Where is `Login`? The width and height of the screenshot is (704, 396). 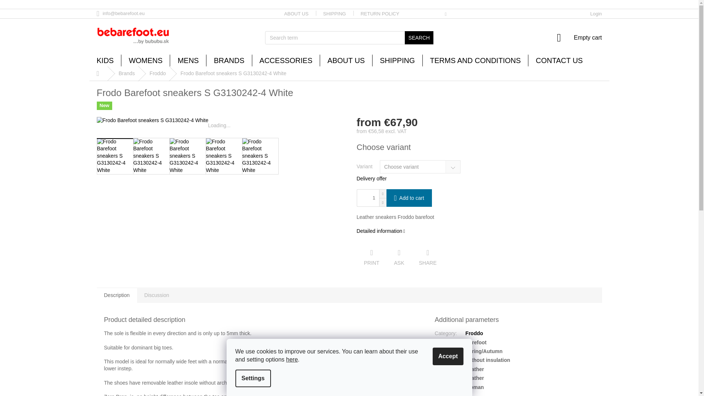
Login is located at coordinates (428, 258).